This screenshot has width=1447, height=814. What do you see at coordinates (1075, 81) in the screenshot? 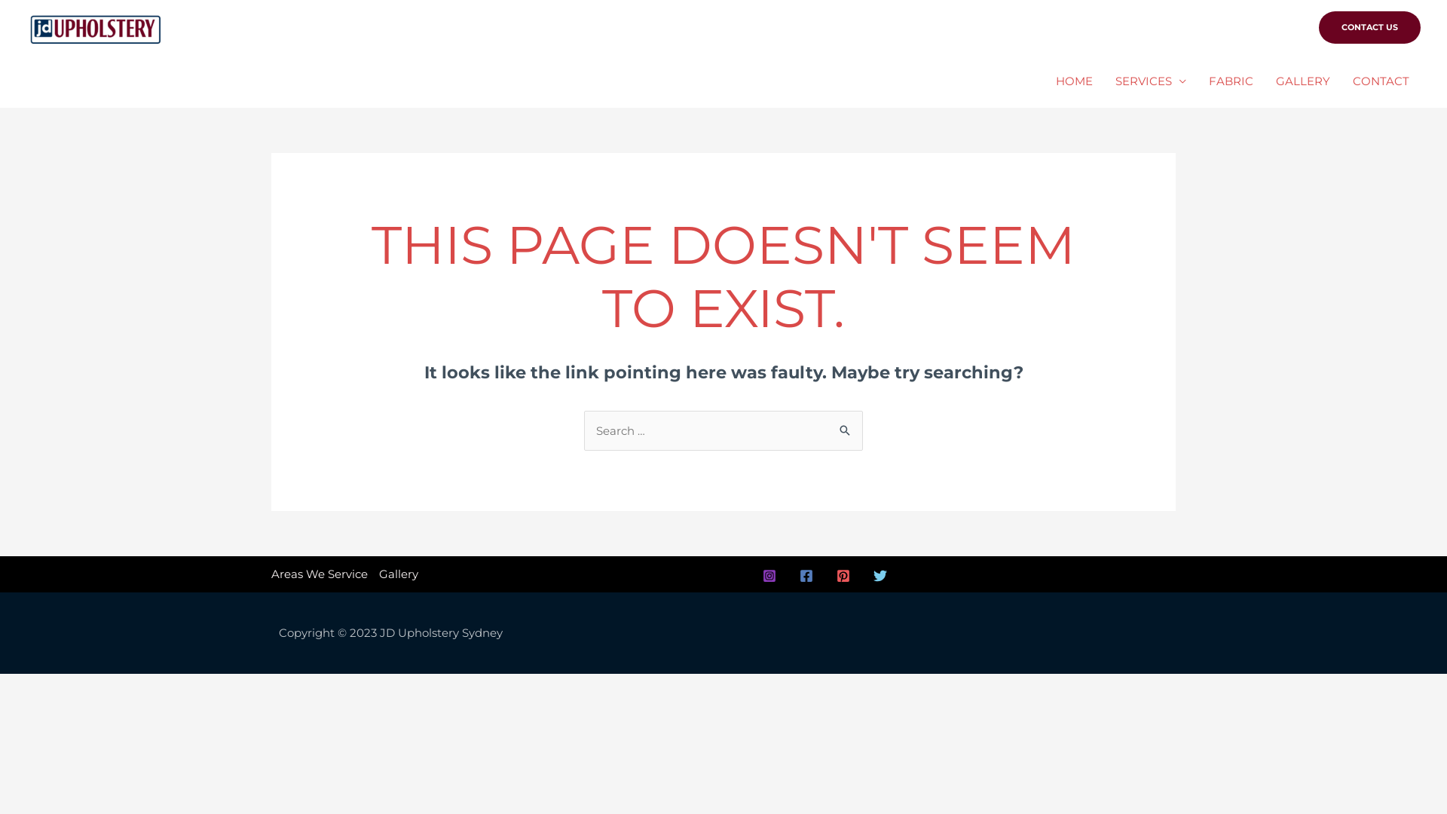
I see `HOME` at bounding box center [1075, 81].